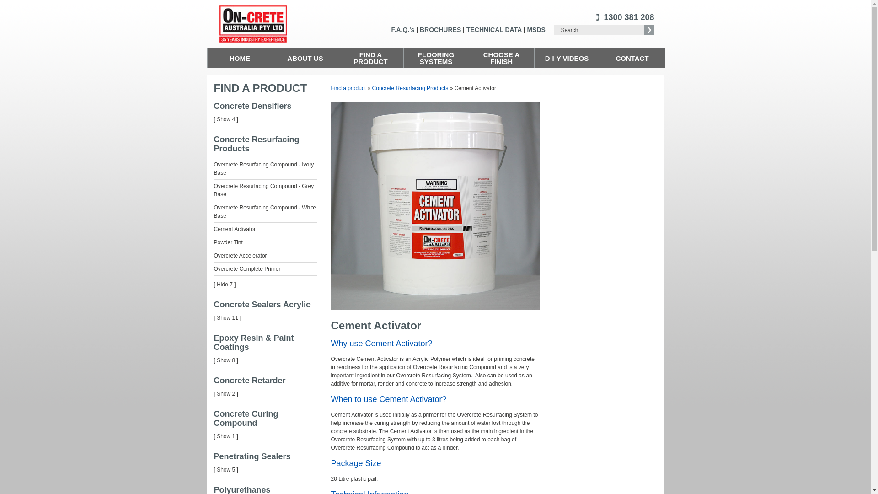 This screenshot has height=494, width=878. What do you see at coordinates (226, 470) in the screenshot?
I see `[ Show 5 ]` at bounding box center [226, 470].